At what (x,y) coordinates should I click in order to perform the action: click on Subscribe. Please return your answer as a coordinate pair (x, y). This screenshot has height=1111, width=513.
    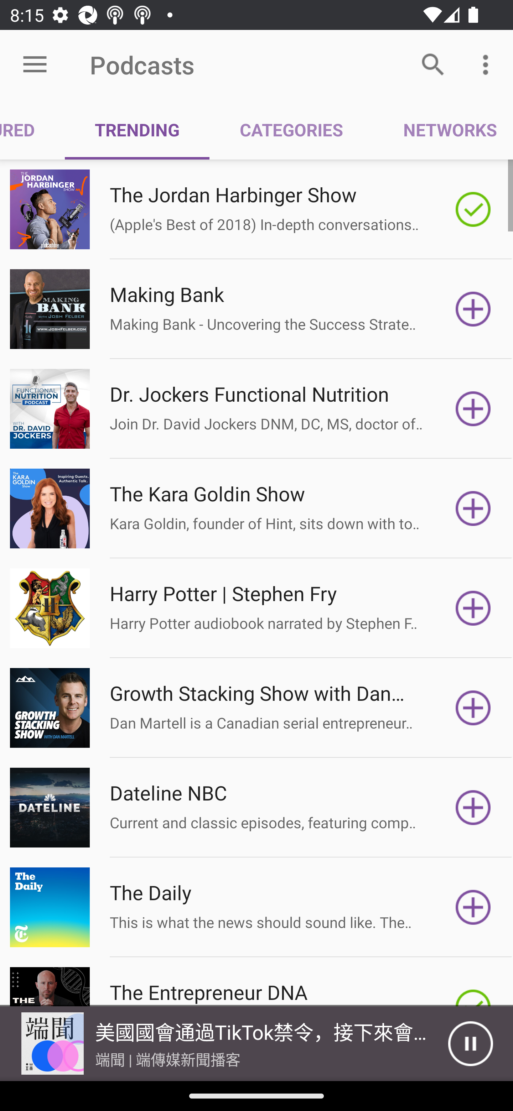
    Looking at the image, I should click on (473, 708).